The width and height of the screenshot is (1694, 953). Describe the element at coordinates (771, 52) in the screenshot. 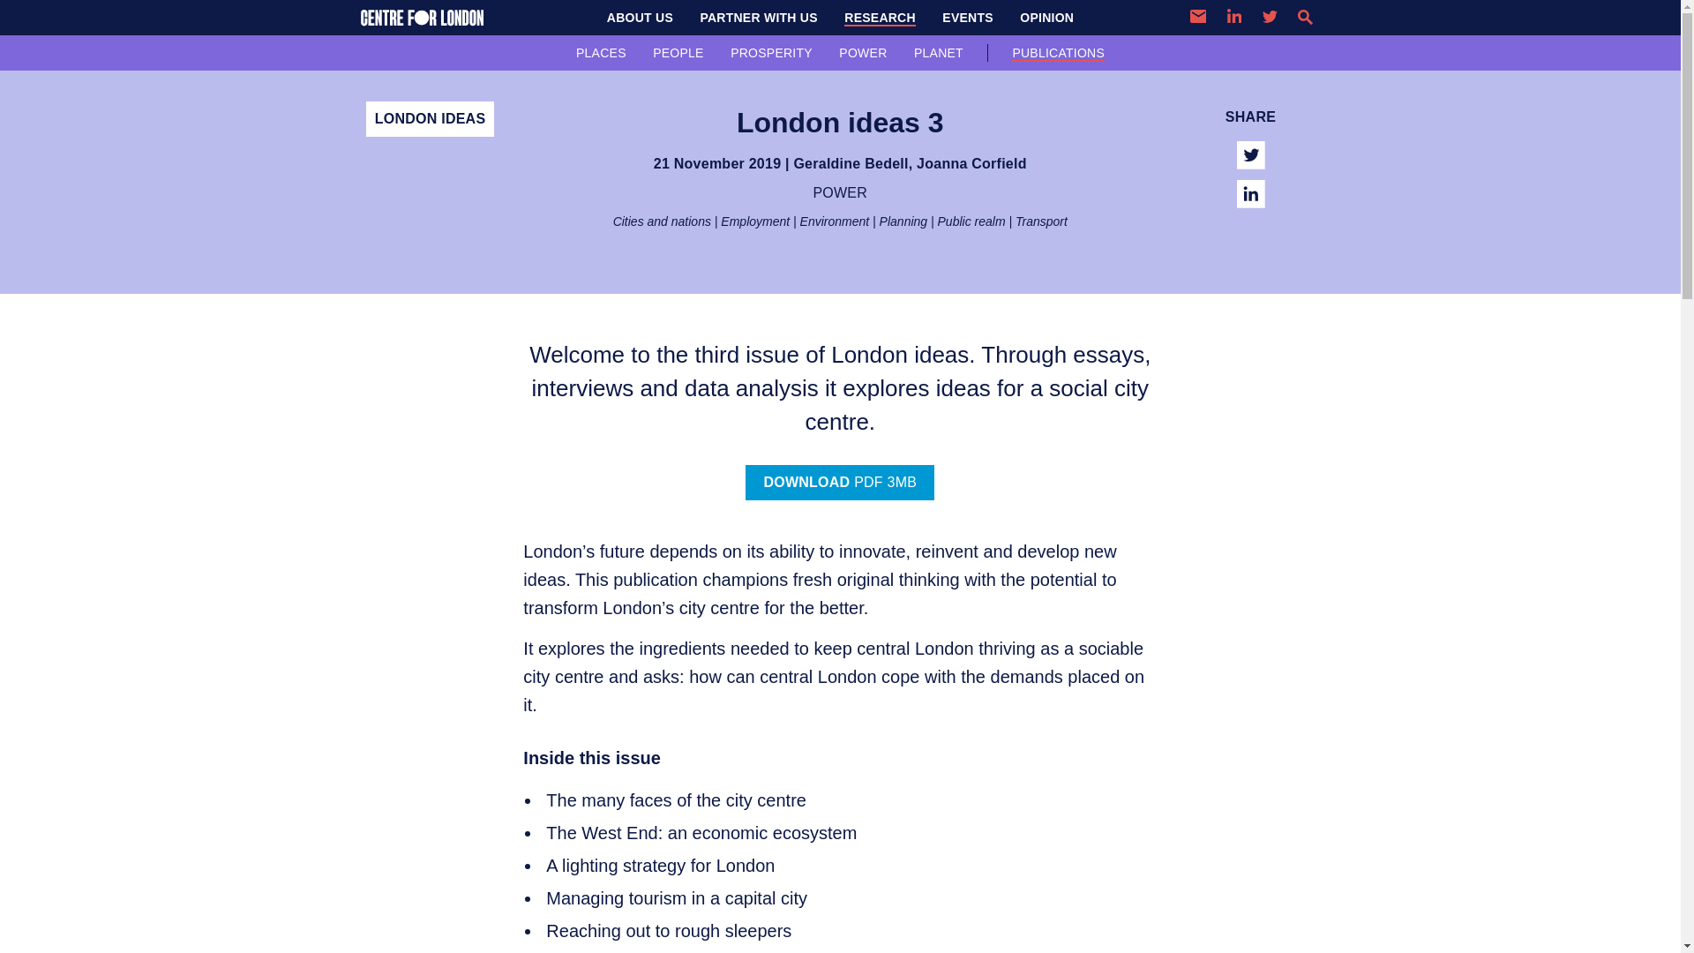

I see `PROSPERITY` at that location.